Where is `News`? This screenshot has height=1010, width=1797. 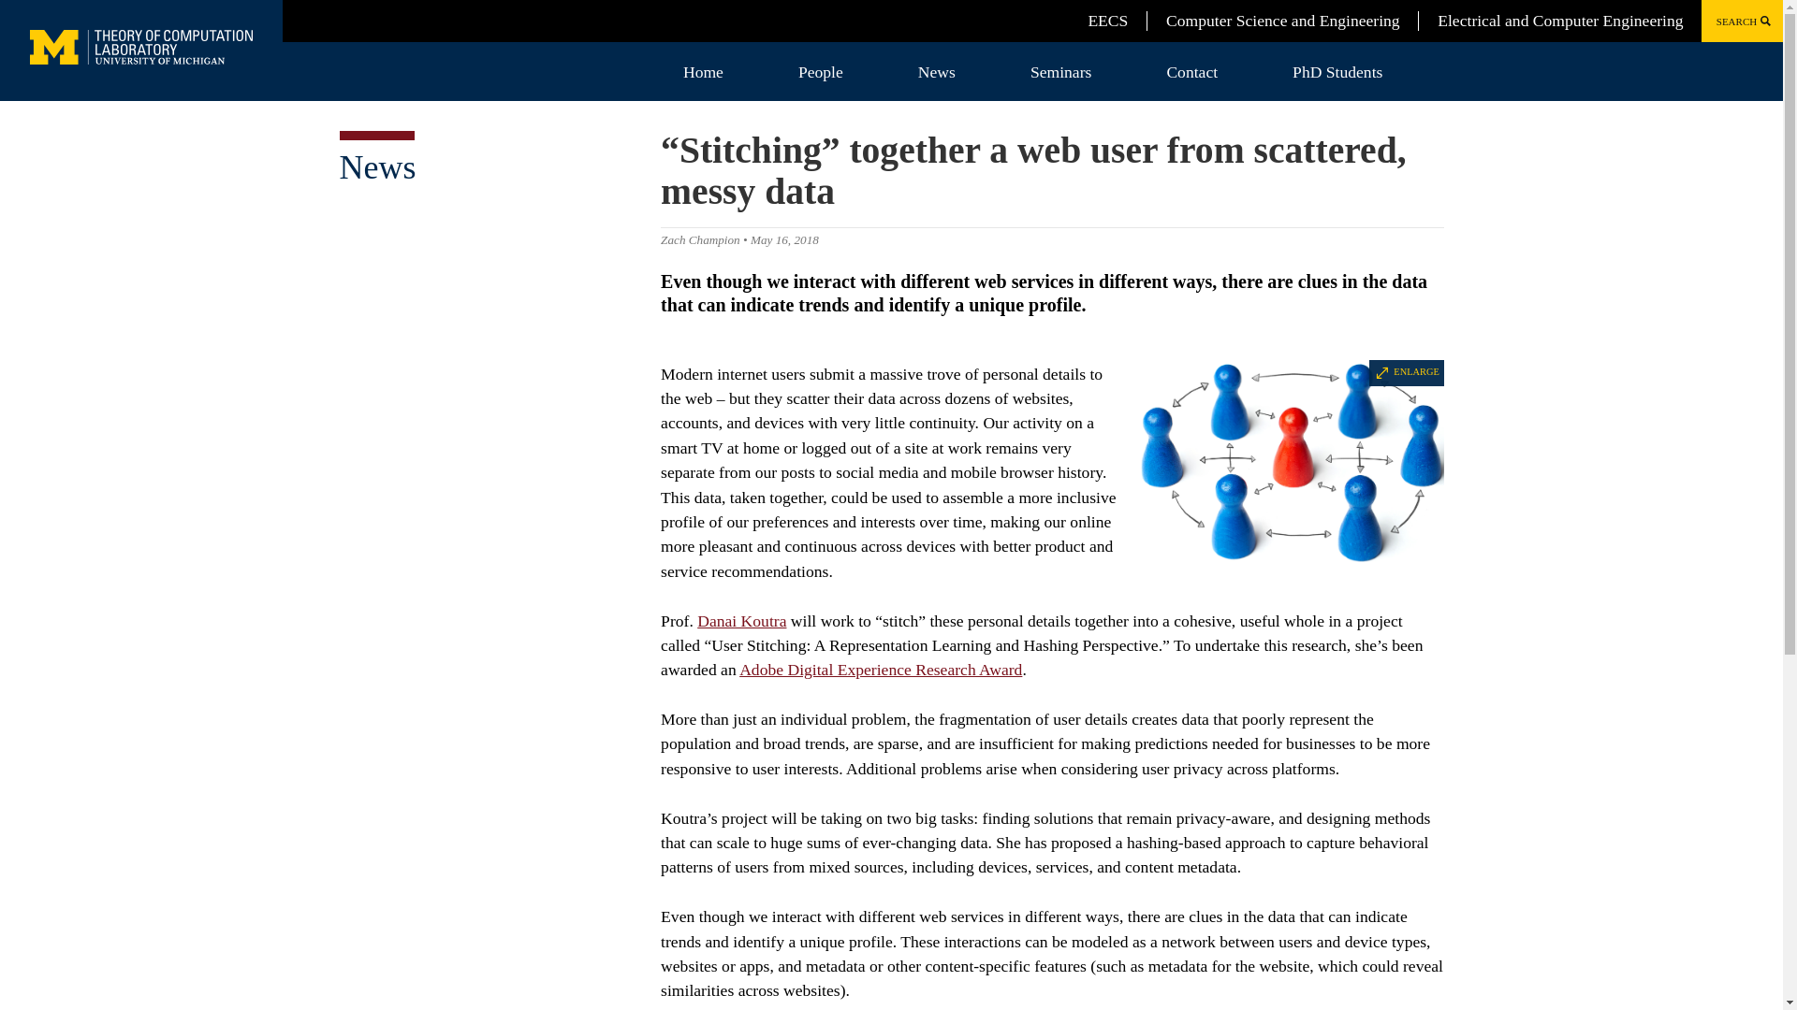 News is located at coordinates (376, 166).